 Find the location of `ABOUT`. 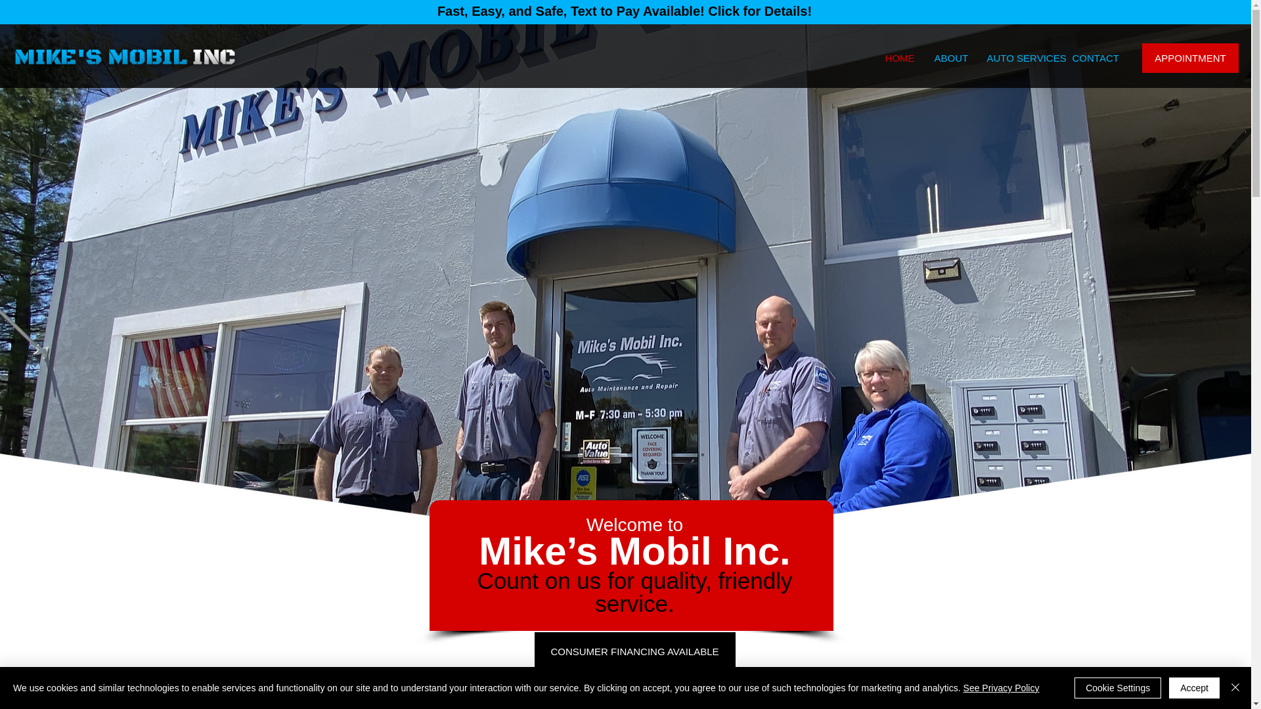

ABOUT is located at coordinates (947, 58).